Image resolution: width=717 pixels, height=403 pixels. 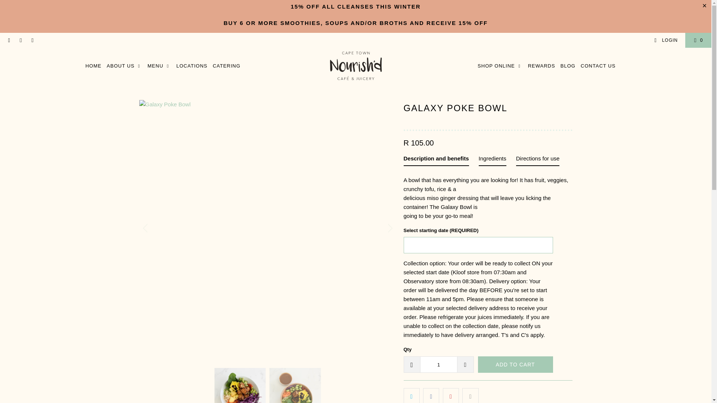 I want to click on Share this on Facebook, so click(x=431, y=396).